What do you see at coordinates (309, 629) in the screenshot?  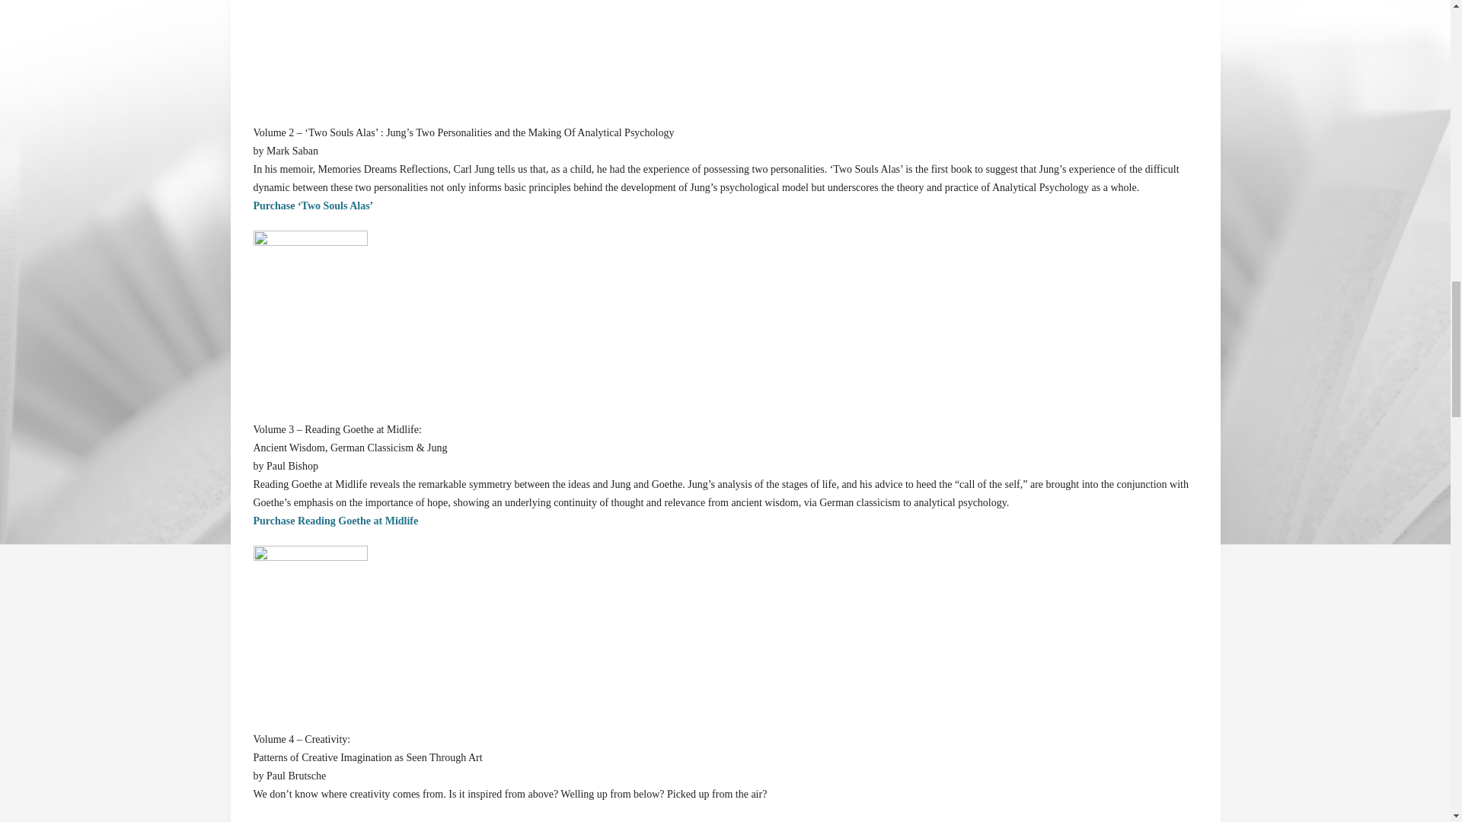 I see `Creativity` at bounding box center [309, 629].